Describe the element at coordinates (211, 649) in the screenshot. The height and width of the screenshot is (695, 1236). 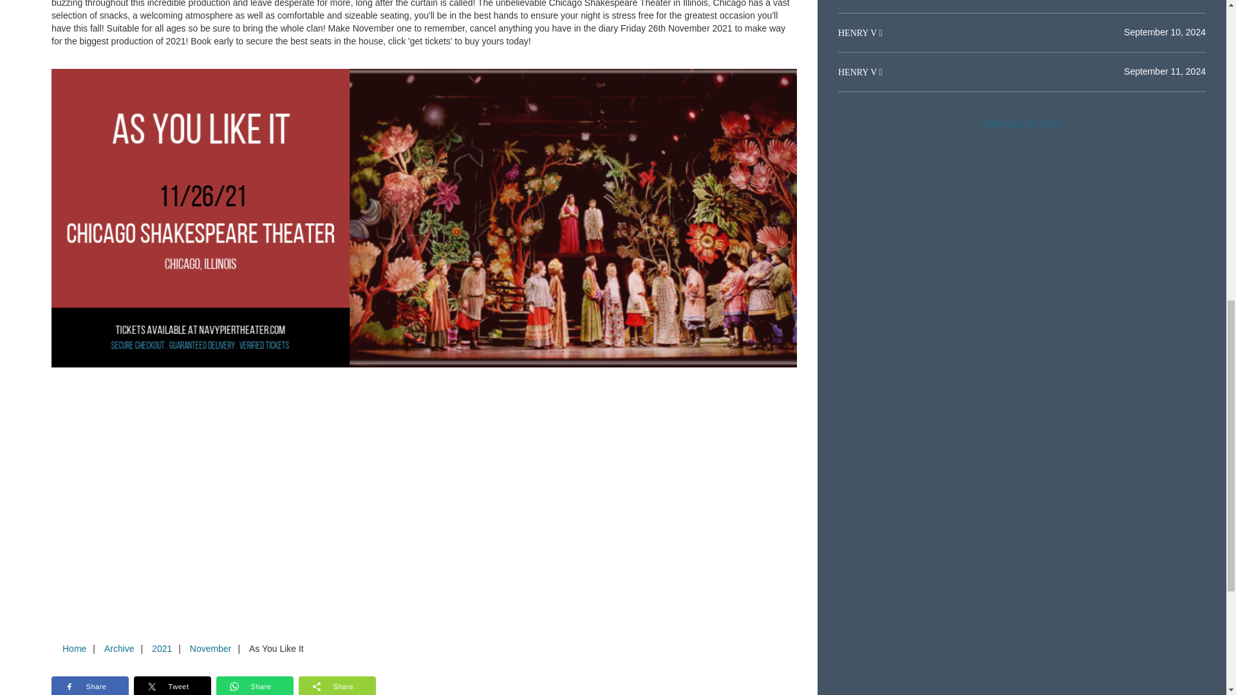
I see `November` at that location.